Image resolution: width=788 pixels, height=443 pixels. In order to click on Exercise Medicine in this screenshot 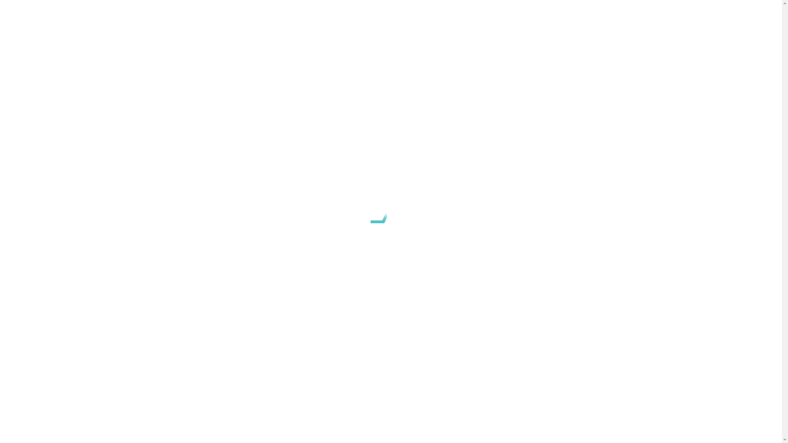, I will do `click(295, 25)`.